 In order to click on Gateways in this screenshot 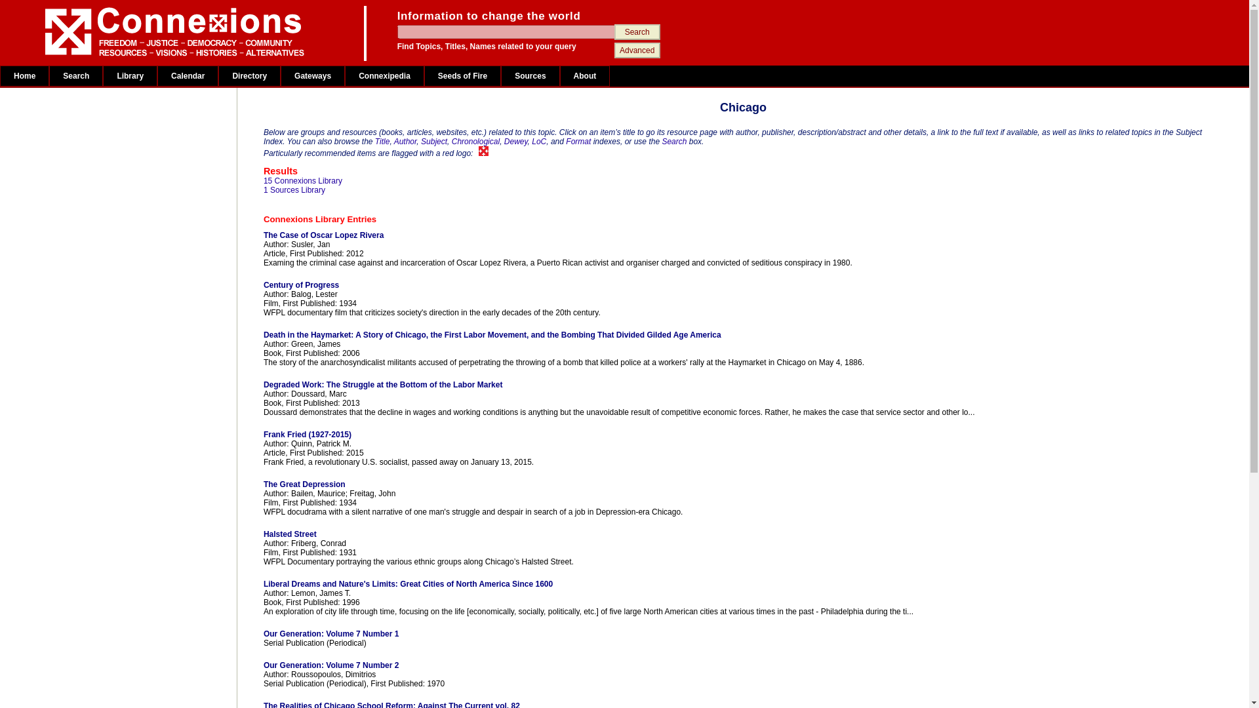, I will do `click(313, 76)`.